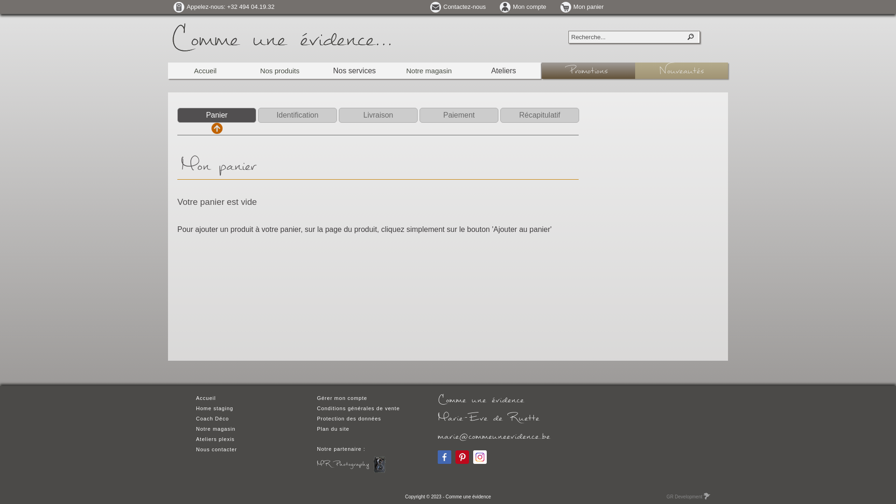 Image resolution: width=896 pixels, height=504 pixels. Describe the element at coordinates (216, 439) in the screenshot. I see `Ateliers plexis` at that location.